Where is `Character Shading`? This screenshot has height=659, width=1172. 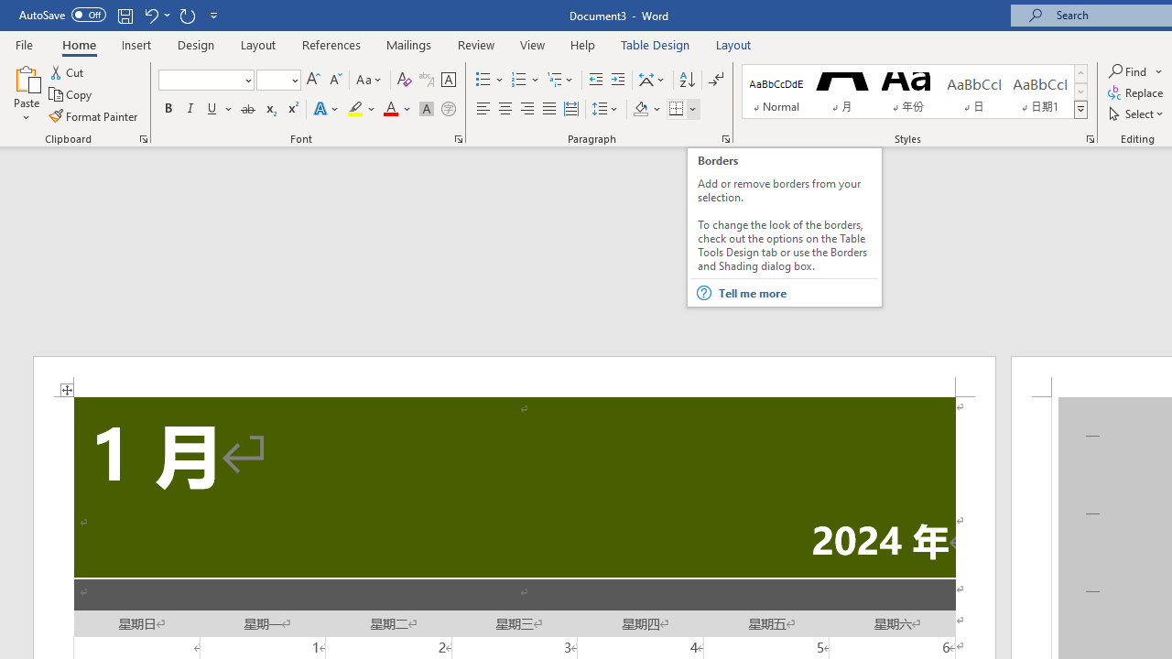 Character Shading is located at coordinates (427, 110).